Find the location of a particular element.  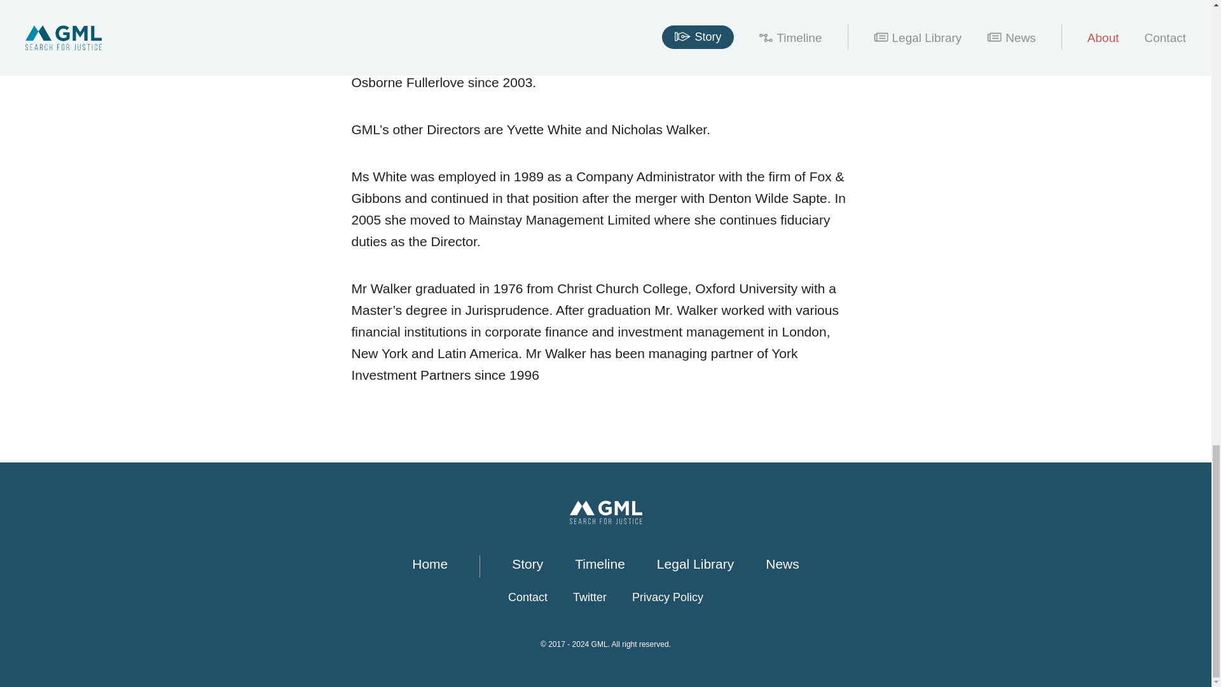

Twitter is located at coordinates (590, 598).